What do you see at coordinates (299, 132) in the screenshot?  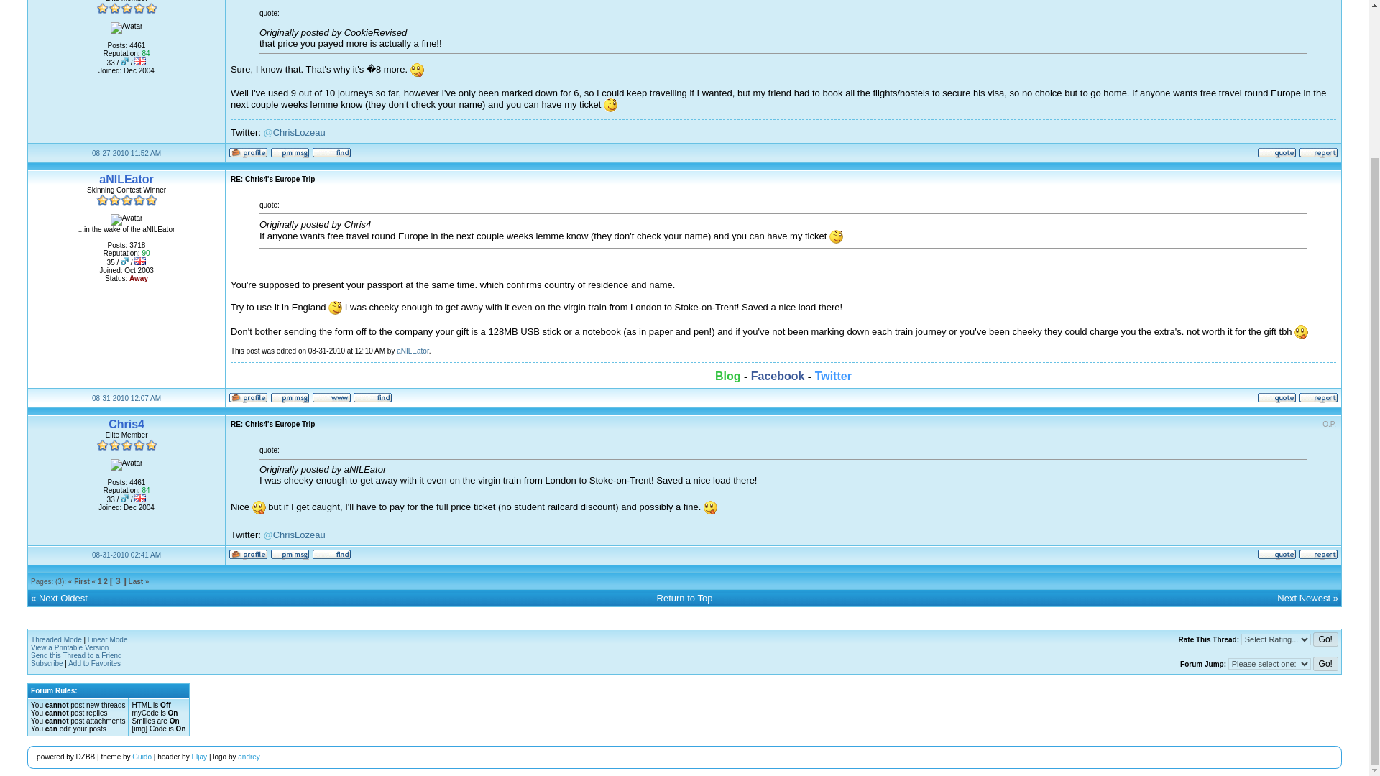 I see `ChrisLozeau` at bounding box center [299, 132].